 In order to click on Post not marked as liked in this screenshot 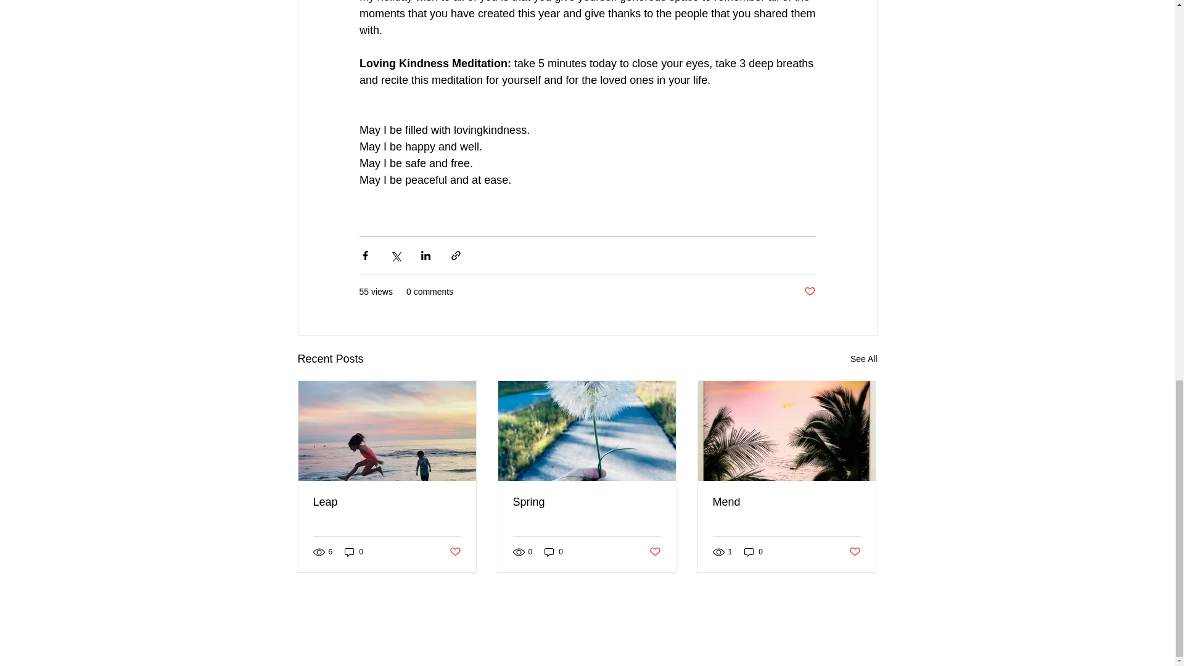, I will do `click(855, 552)`.